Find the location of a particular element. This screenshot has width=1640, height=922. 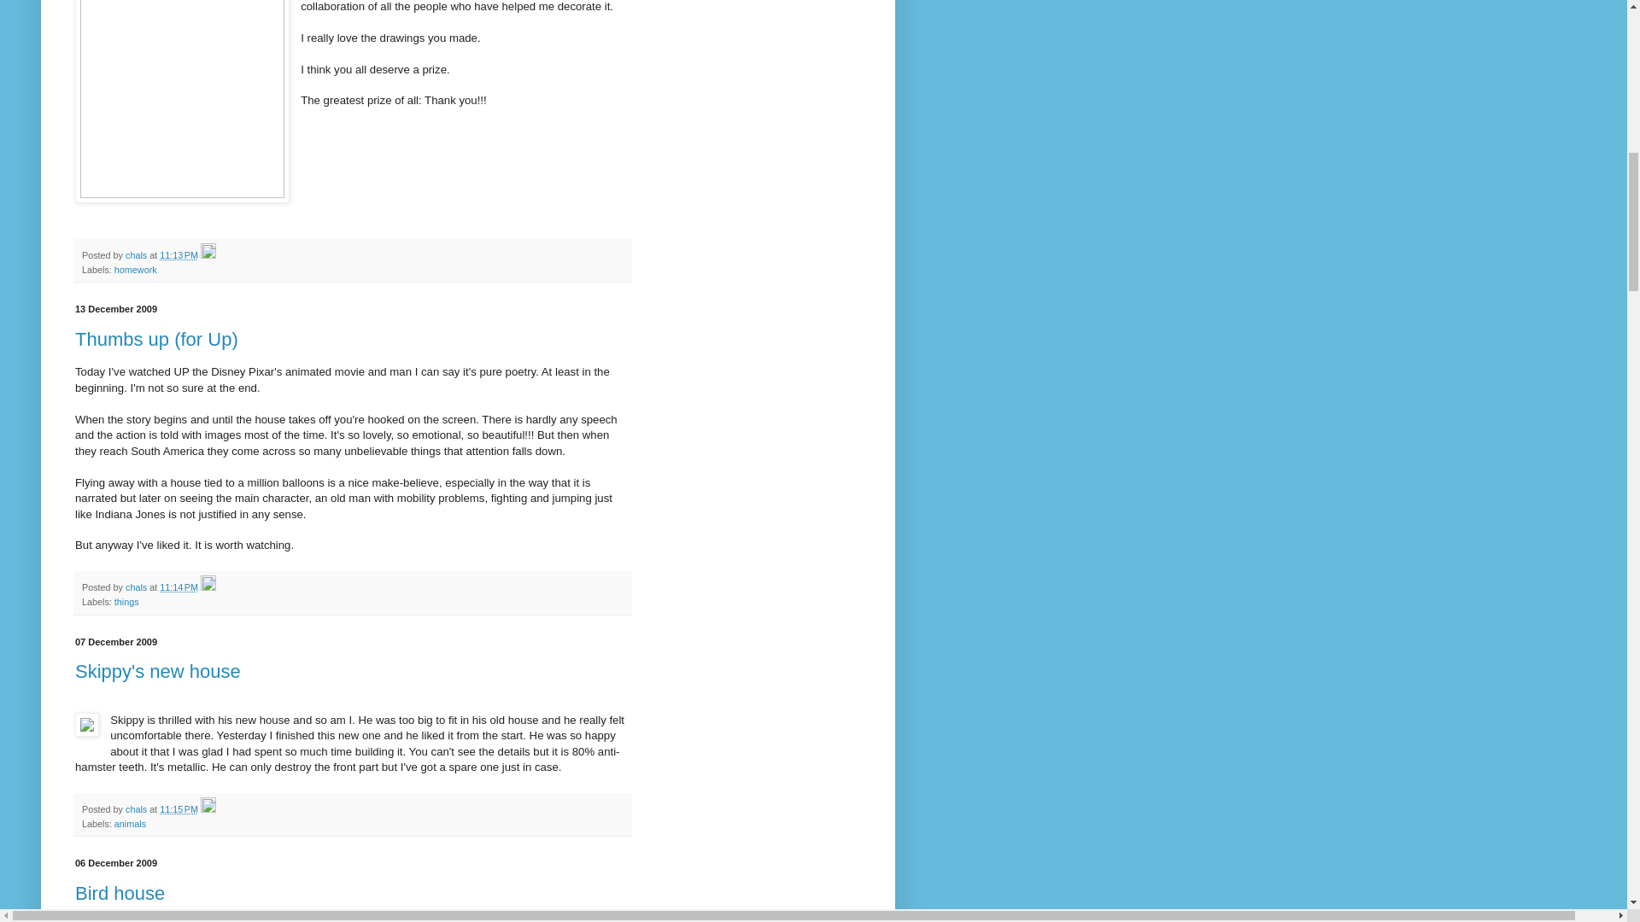

Edit Post is located at coordinates (208, 254).